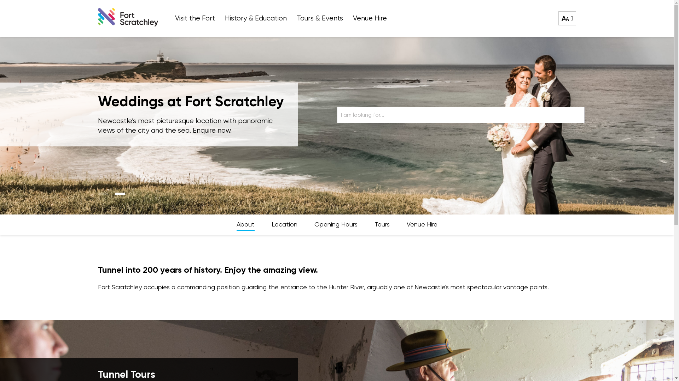 Image resolution: width=679 pixels, height=381 pixels. I want to click on About, so click(245, 225).